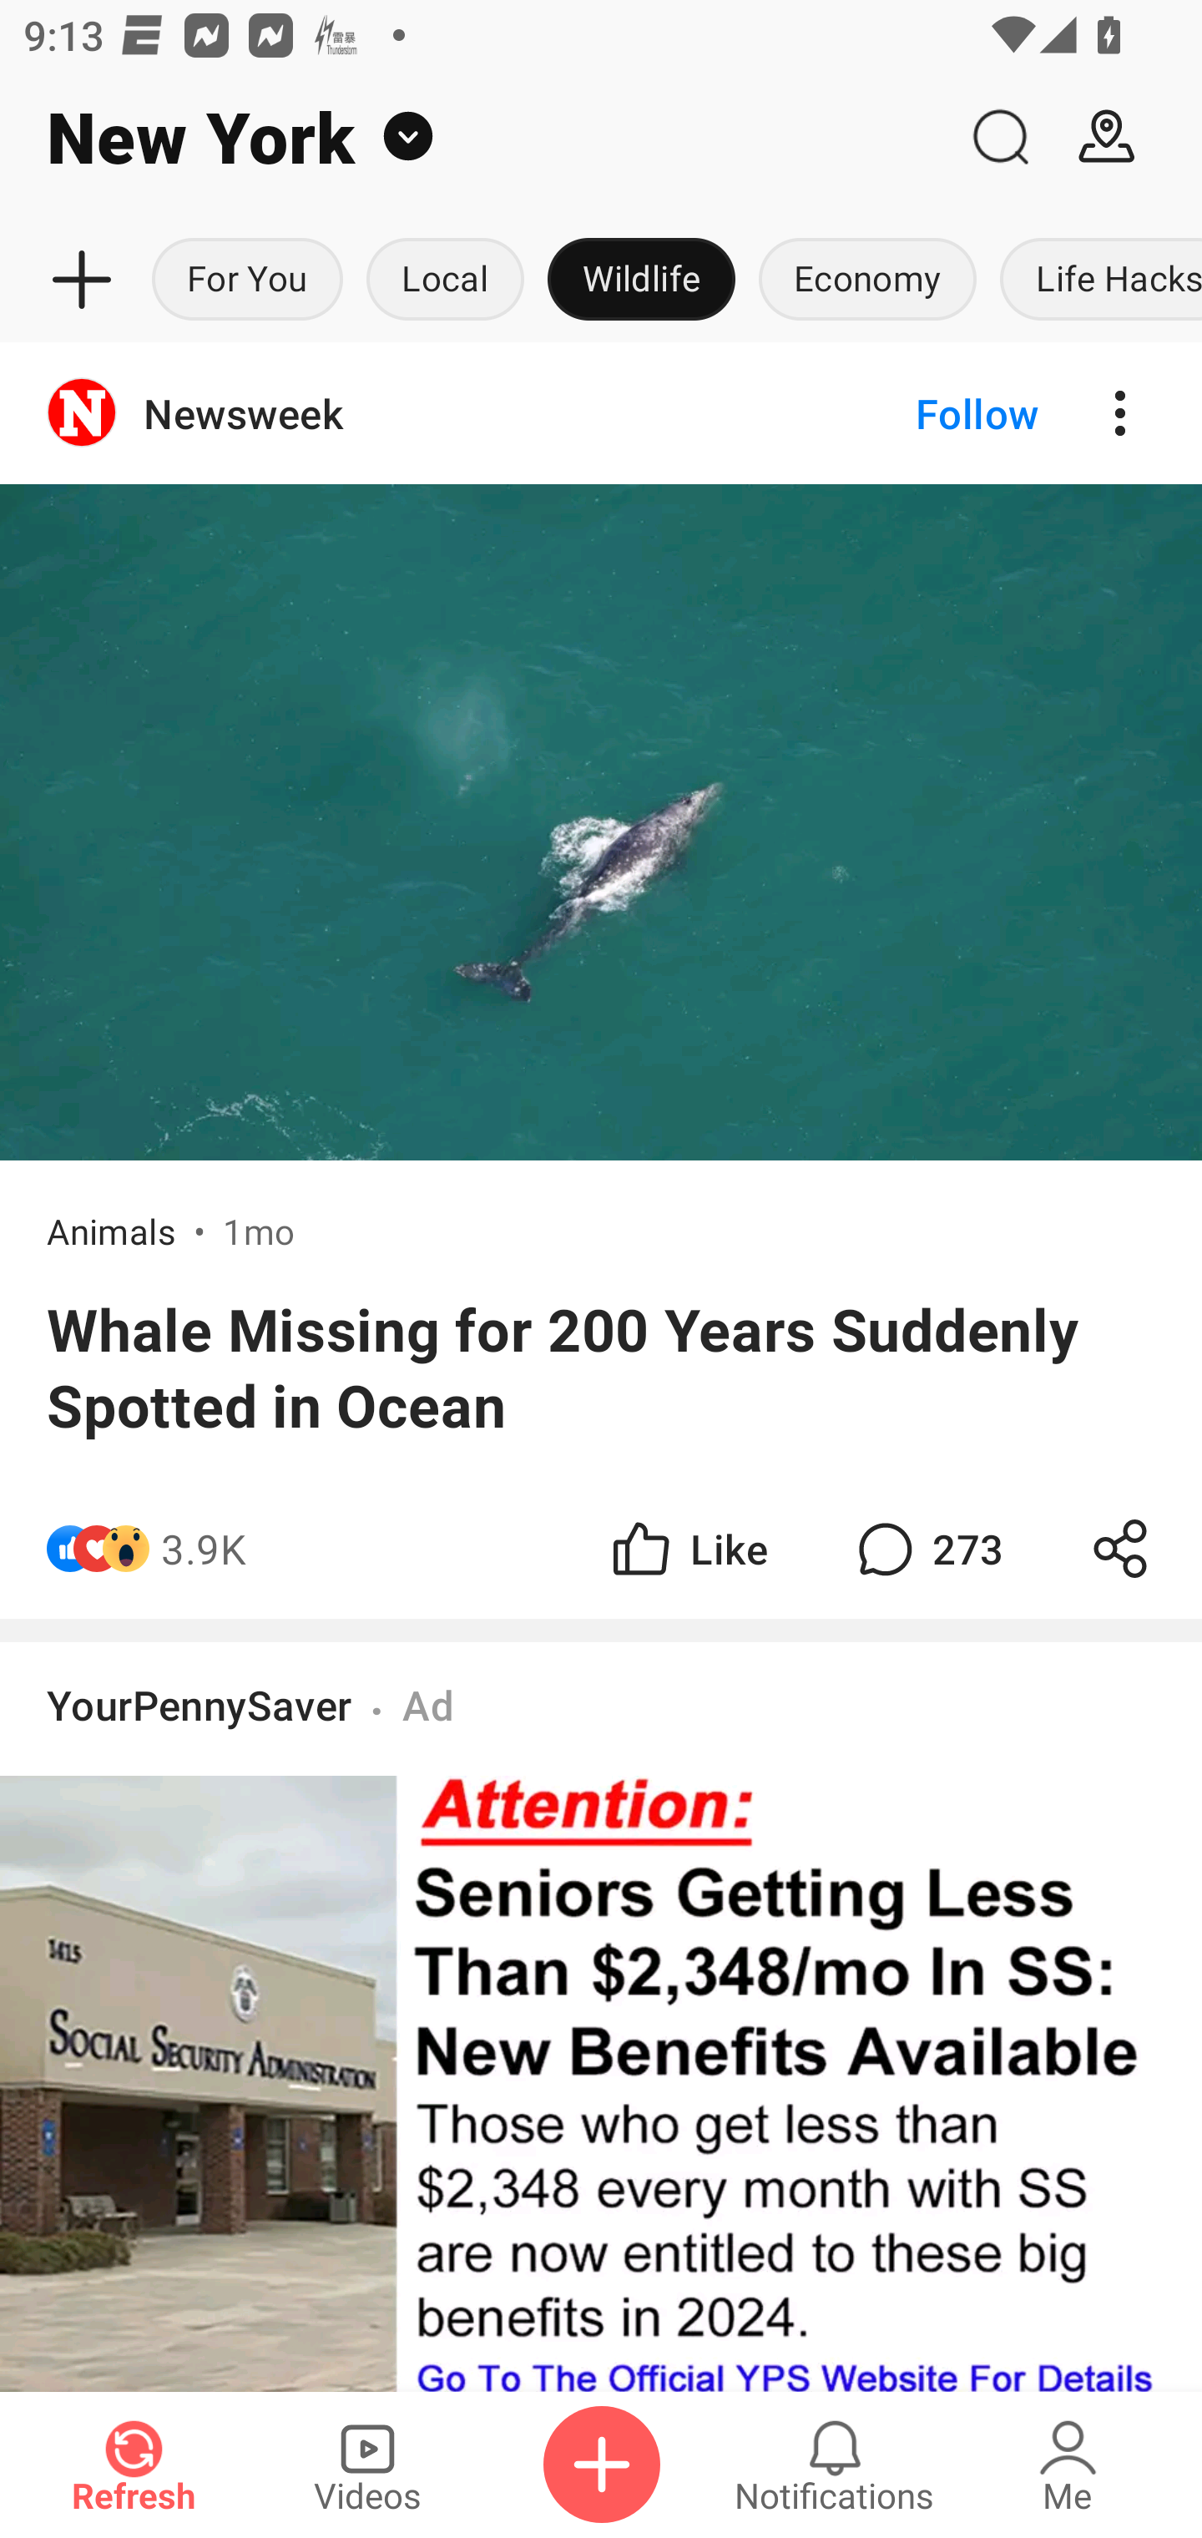 The height and width of the screenshot is (2538, 1202). I want to click on Notifications, so click(835, 2465).